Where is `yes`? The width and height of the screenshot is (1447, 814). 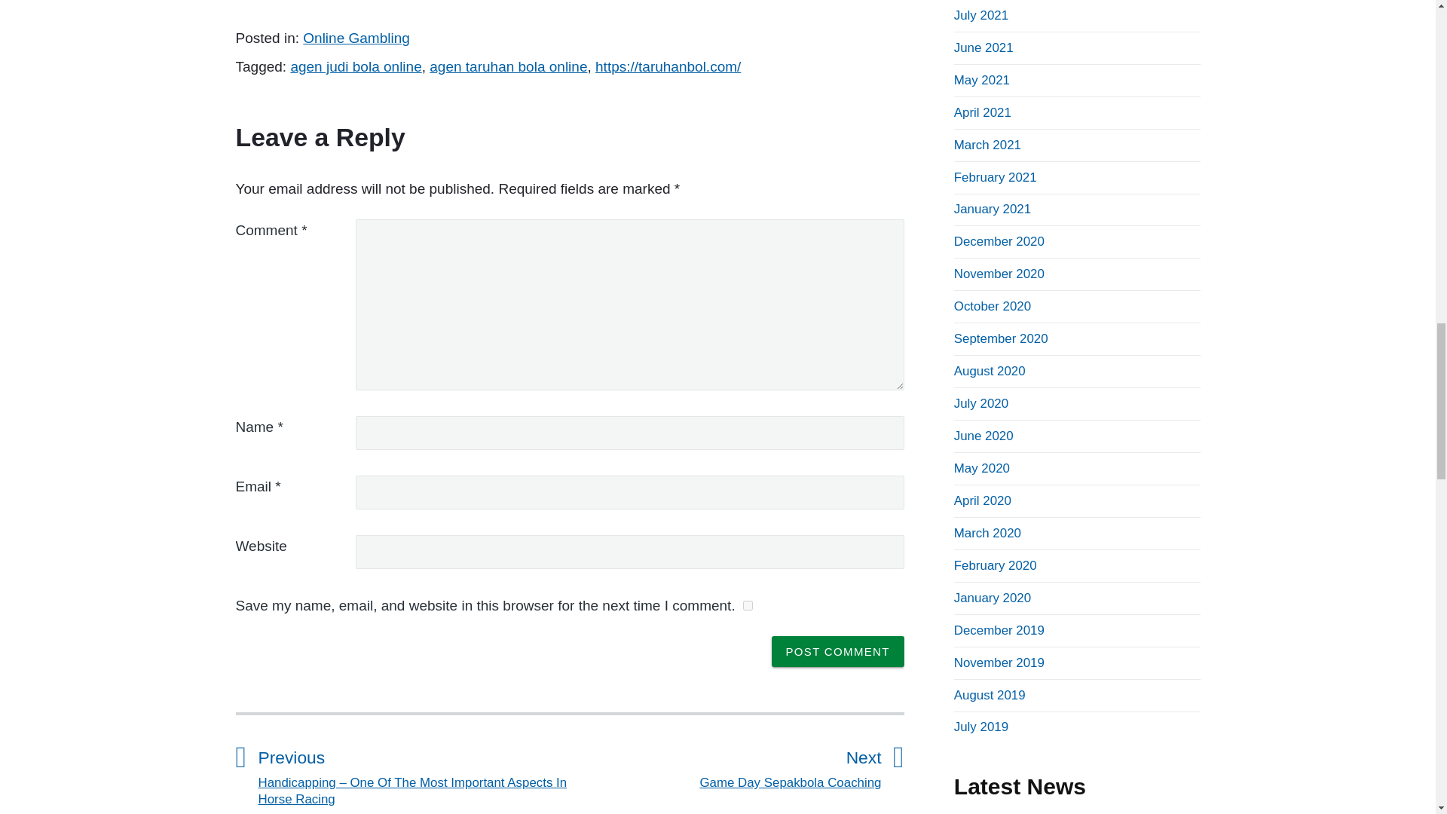
yes is located at coordinates (838, 651).